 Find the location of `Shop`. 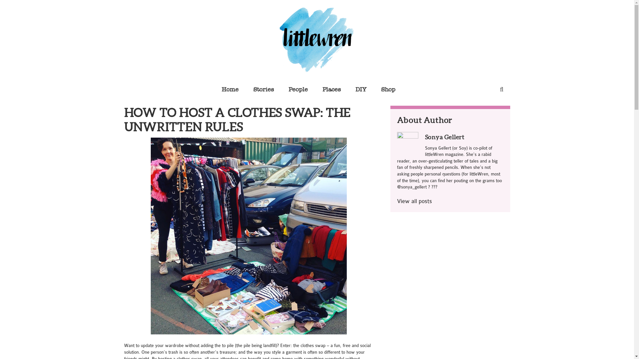

Shop is located at coordinates (388, 89).